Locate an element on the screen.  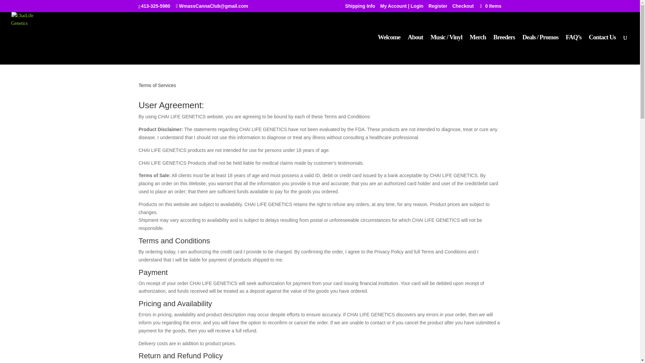
Contact Us is located at coordinates (602, 50).